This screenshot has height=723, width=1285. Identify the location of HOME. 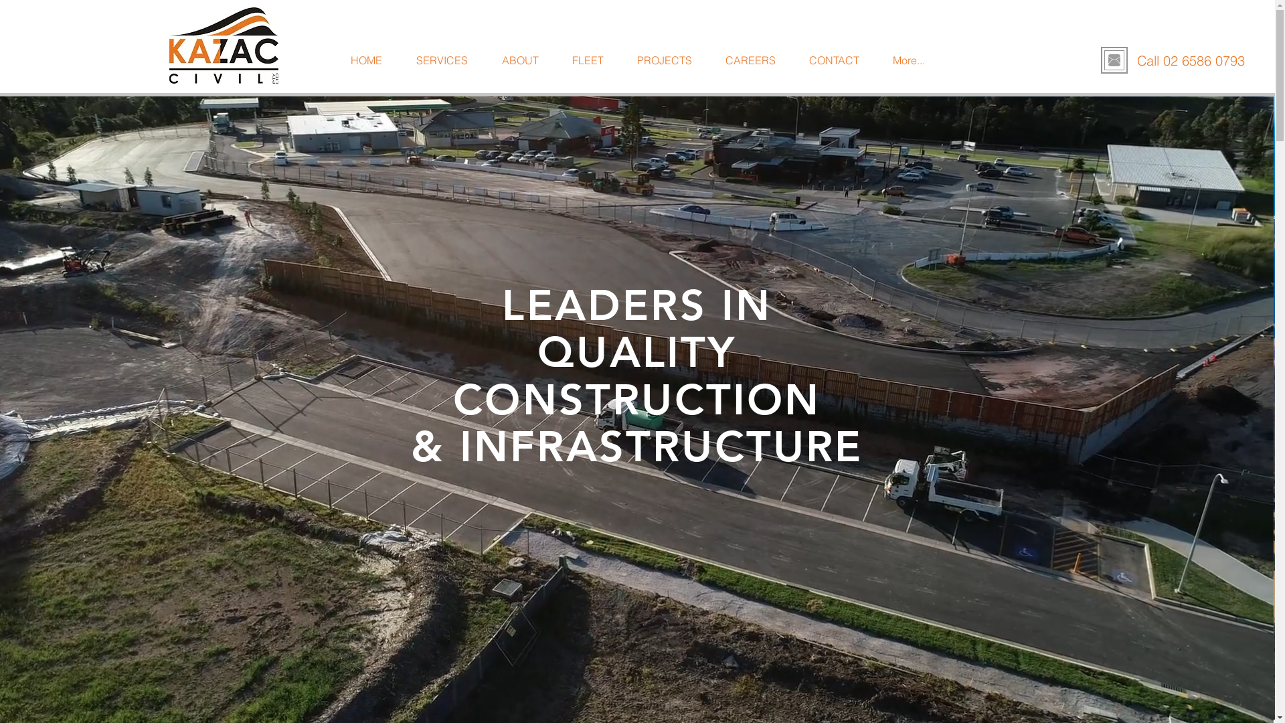
(365, 60).